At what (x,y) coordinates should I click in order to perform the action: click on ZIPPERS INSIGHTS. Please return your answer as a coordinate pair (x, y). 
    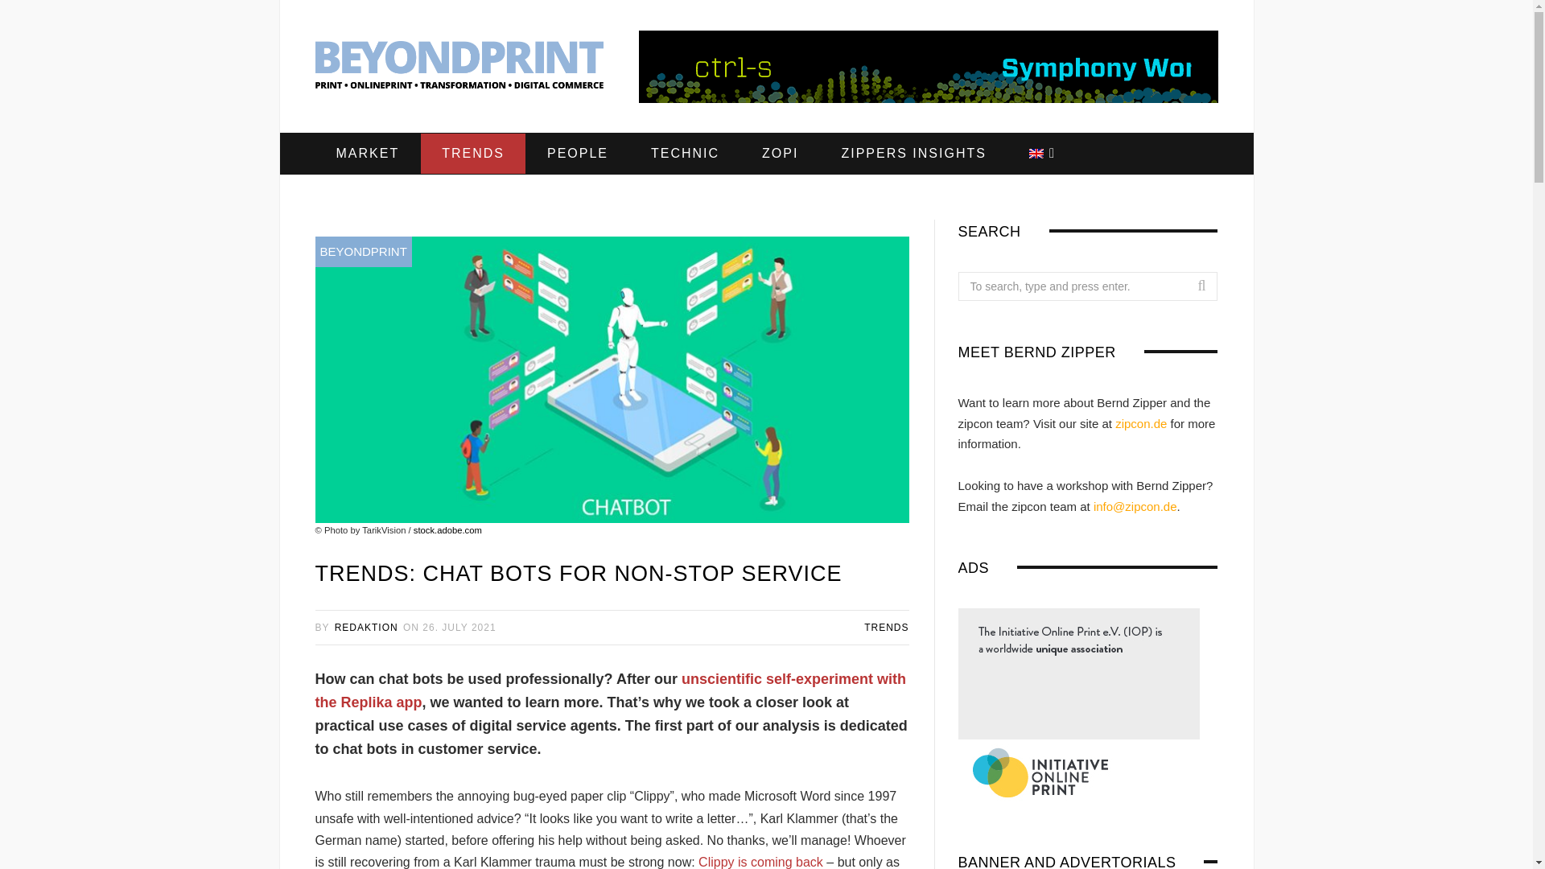
    Looking at the image, I should click on (913, 154).